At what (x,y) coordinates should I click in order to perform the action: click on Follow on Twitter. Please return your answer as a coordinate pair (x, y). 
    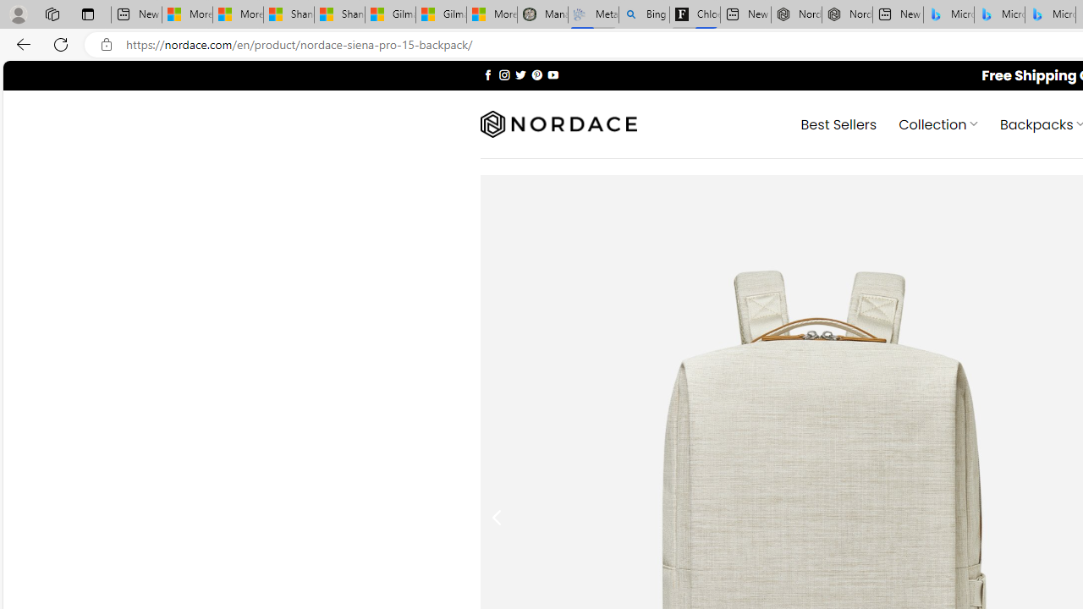
    Looking at the image, I should click on (521, 74).